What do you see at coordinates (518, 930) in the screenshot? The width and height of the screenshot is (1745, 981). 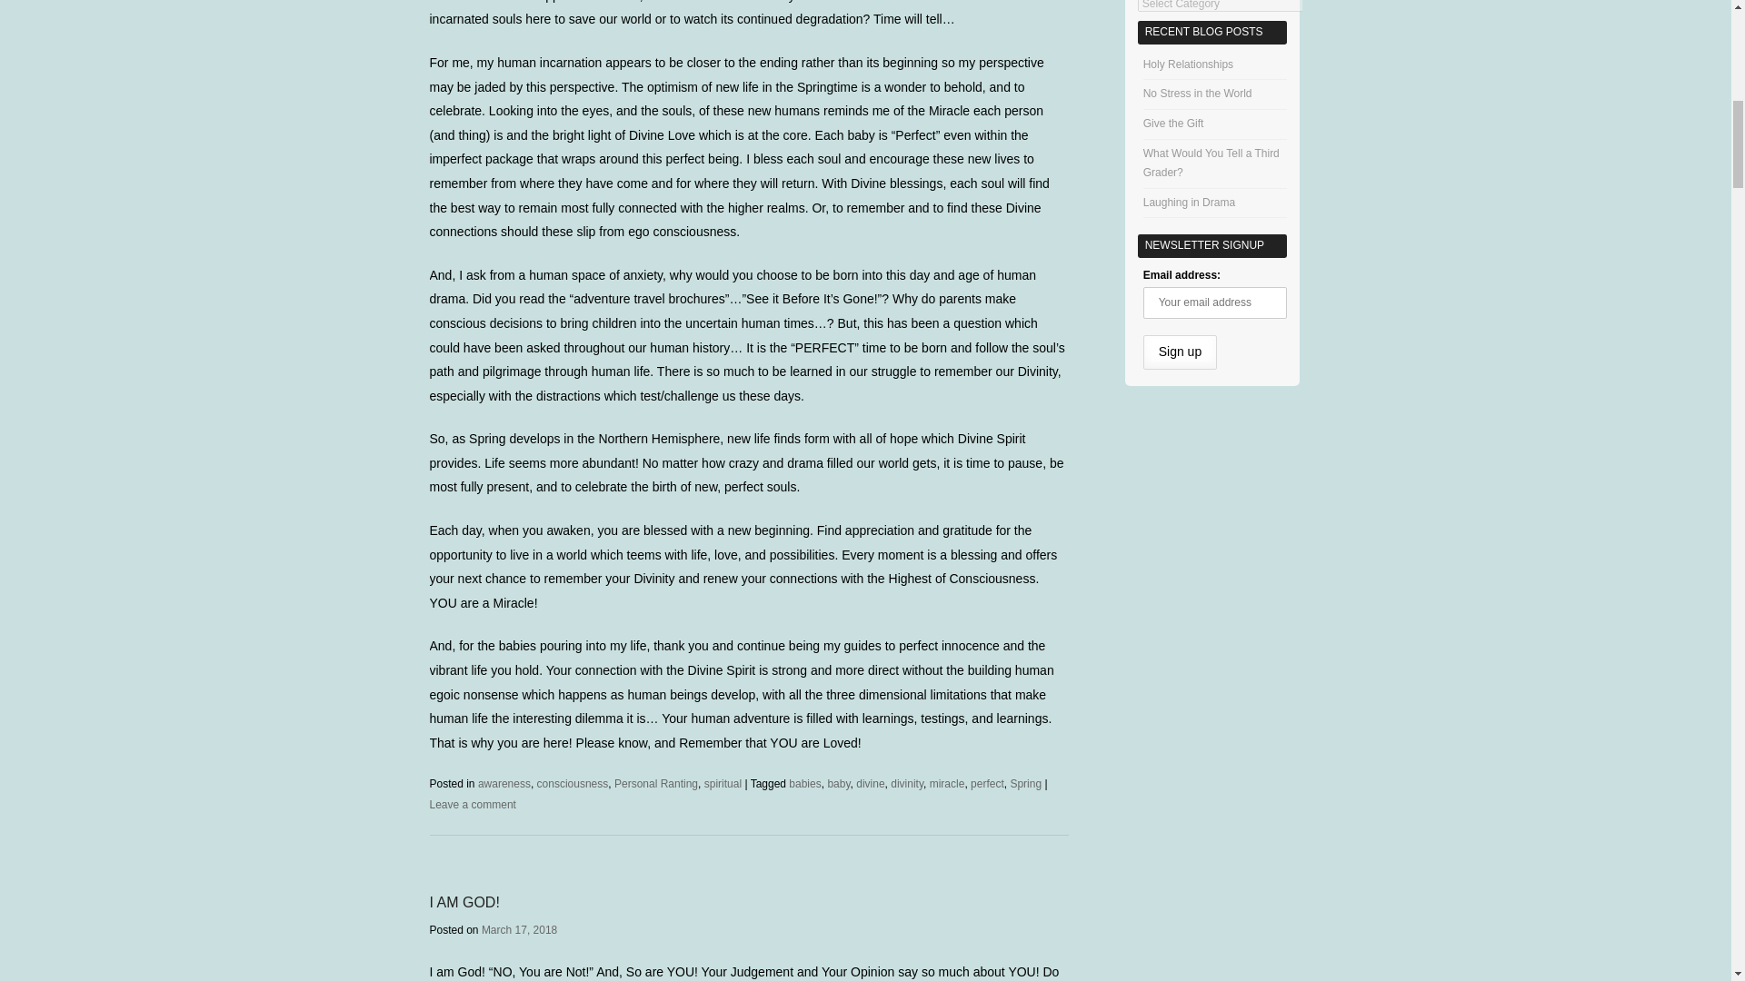 I see `March 17, 2018` at bounding box center [518, 930].